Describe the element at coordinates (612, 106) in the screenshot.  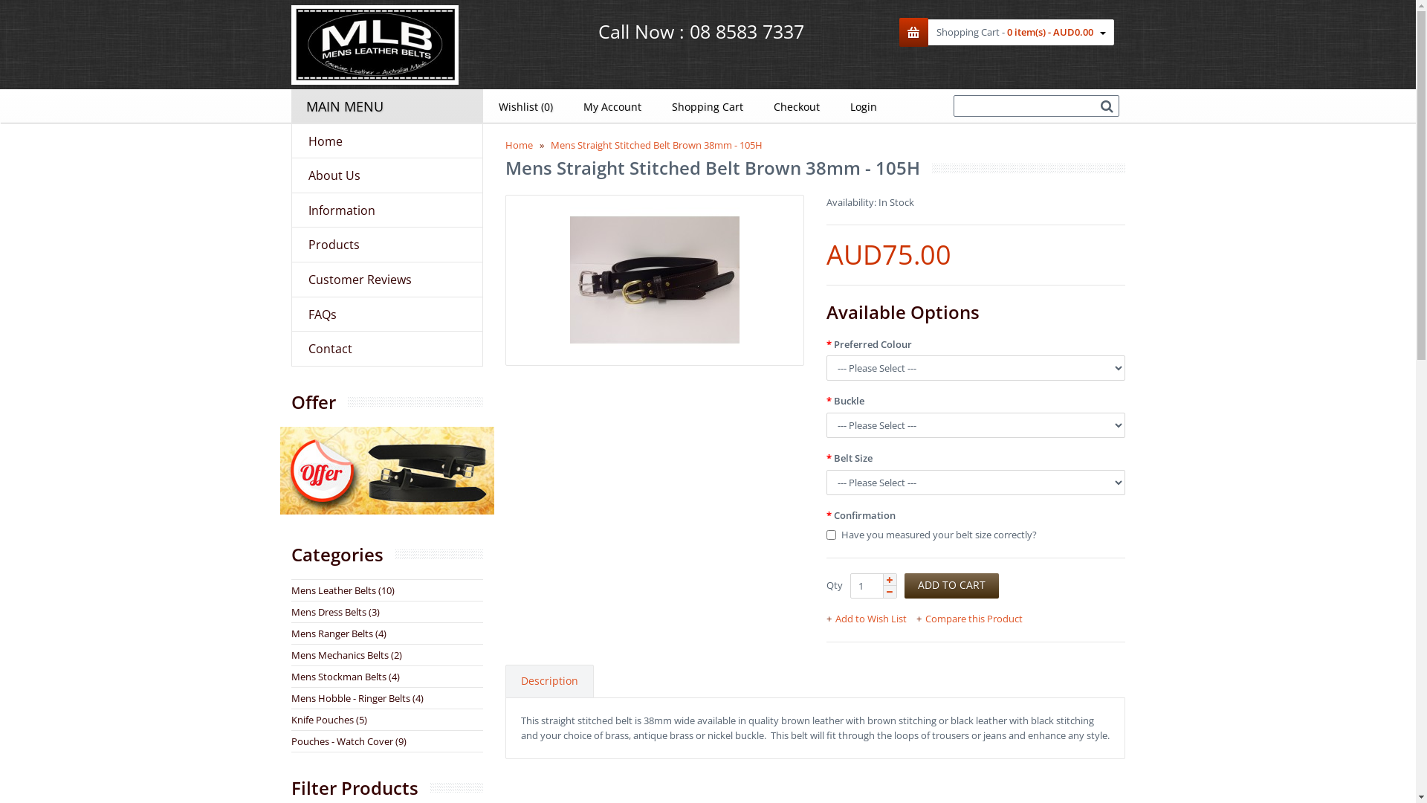
I see `My Account` at that location.